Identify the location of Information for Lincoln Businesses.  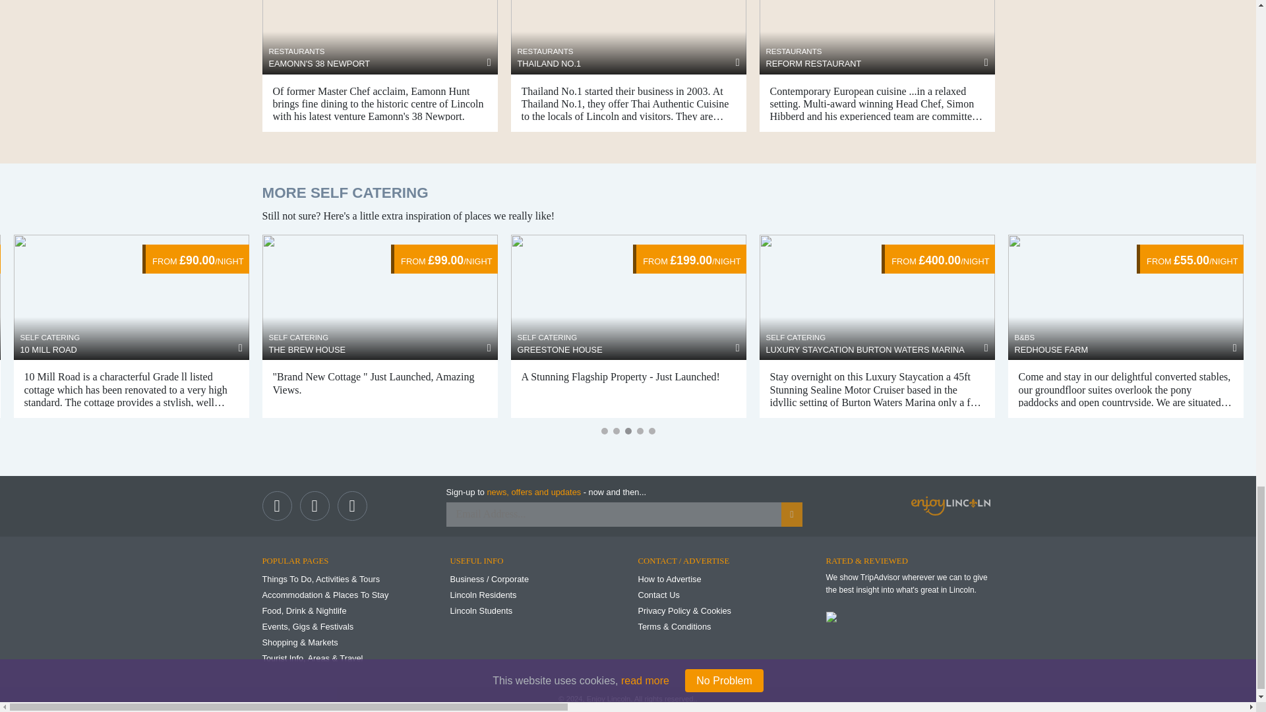
(489, 579).